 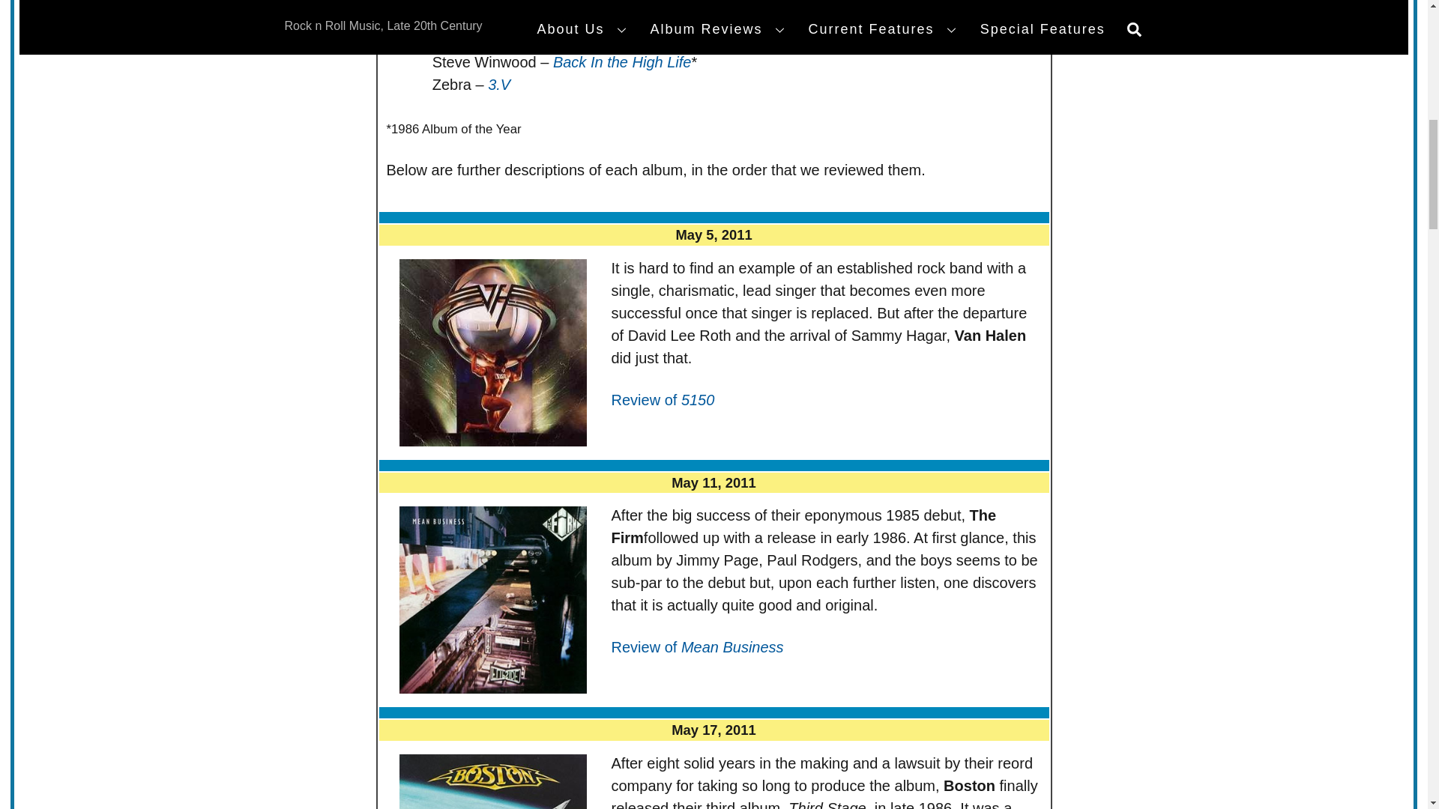 What do you see at coordinates (499, 84) in the screenshot?
I see `3.V` at bounding box center [499, 84].